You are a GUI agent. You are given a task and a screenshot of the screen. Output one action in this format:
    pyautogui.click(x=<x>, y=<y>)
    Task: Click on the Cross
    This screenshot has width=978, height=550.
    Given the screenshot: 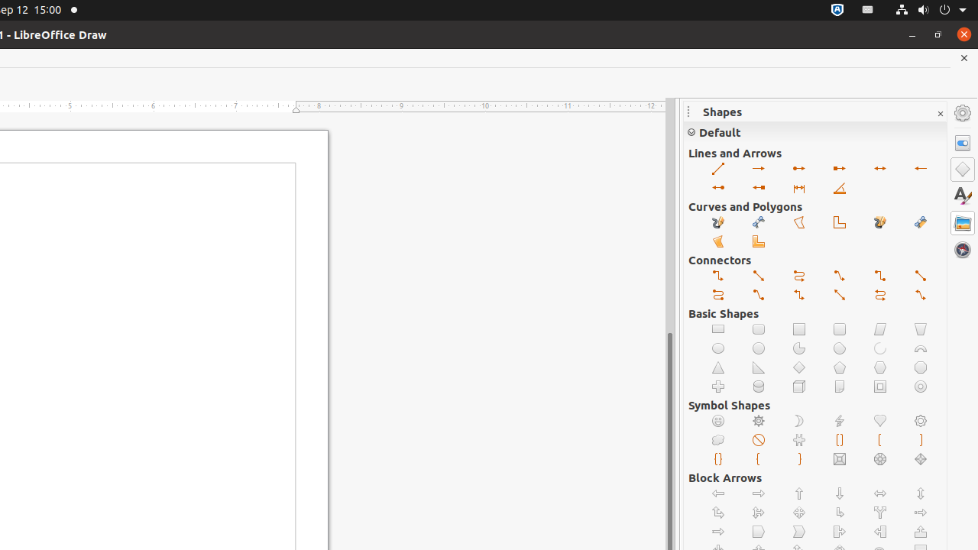 What is the action you would take?
    pyautogui.click(x=718, y=387)
    